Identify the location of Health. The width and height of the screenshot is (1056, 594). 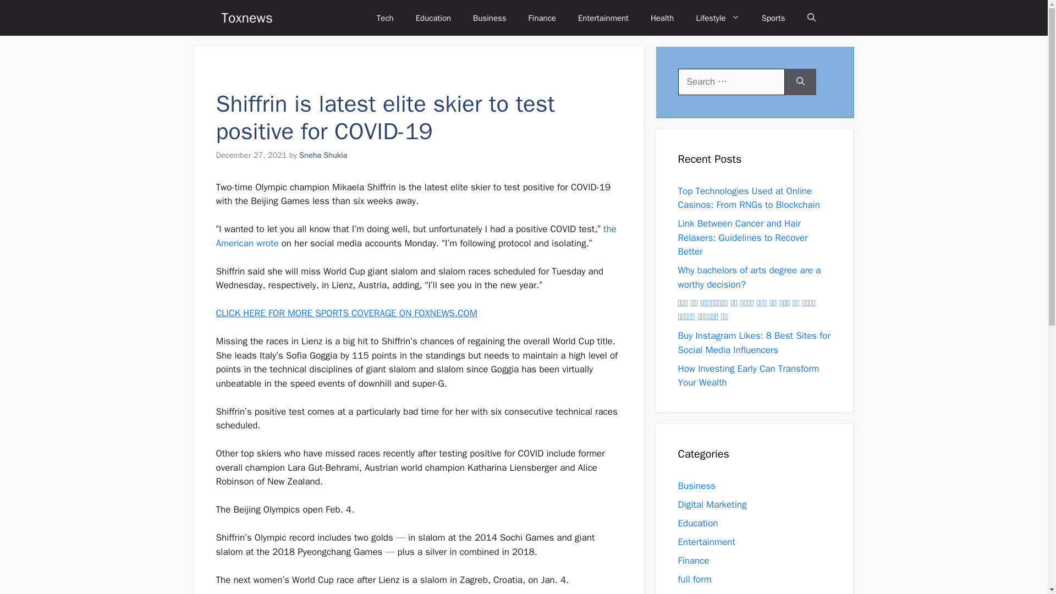
(662, 18).